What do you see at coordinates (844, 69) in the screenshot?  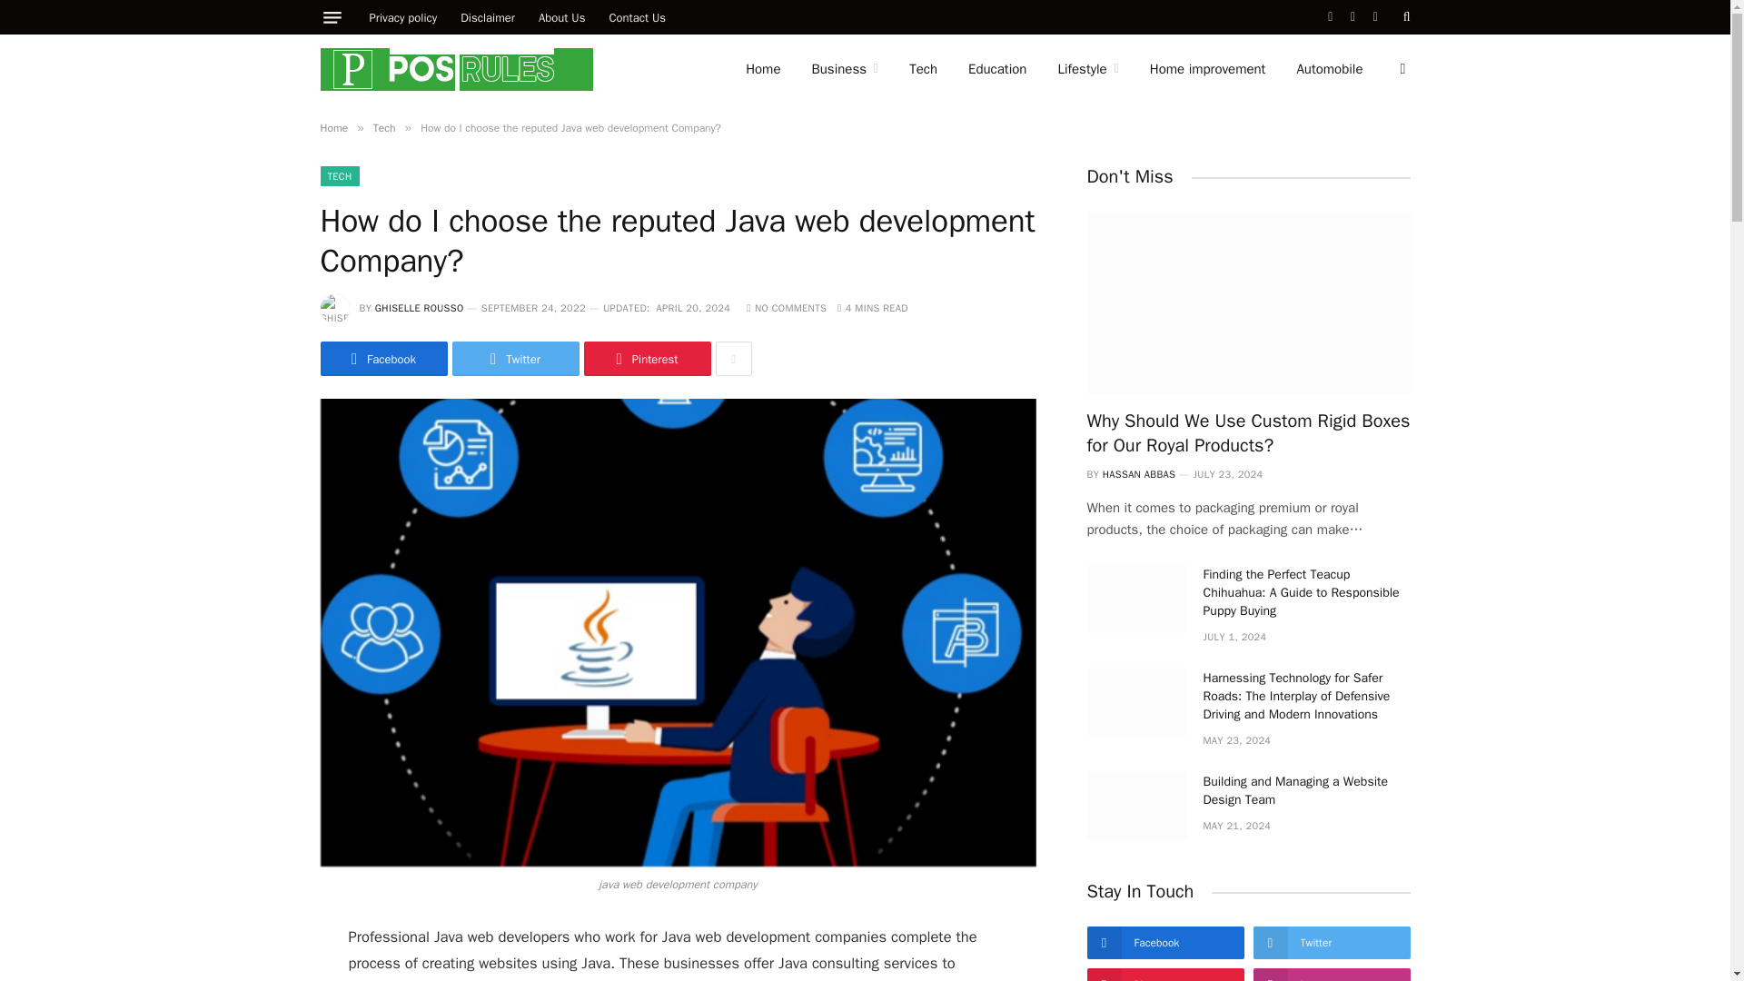 I see `Business` at bounding box center [844, 69].